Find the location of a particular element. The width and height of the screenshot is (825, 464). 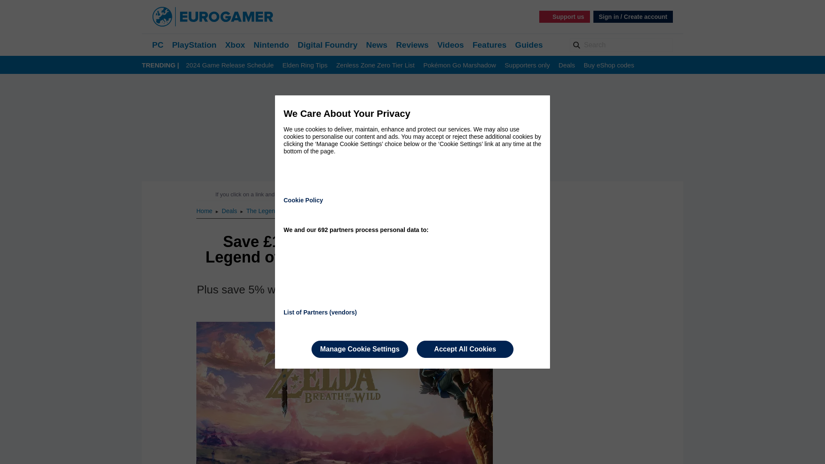

Zenless Zone Zero Tier List is located at coordinates (375, 65).